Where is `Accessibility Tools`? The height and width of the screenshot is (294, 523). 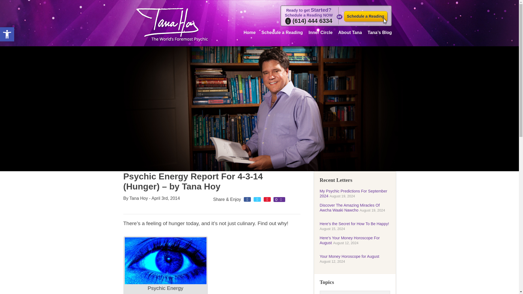
Accessibility Tools is located at coordinates (366, 16).